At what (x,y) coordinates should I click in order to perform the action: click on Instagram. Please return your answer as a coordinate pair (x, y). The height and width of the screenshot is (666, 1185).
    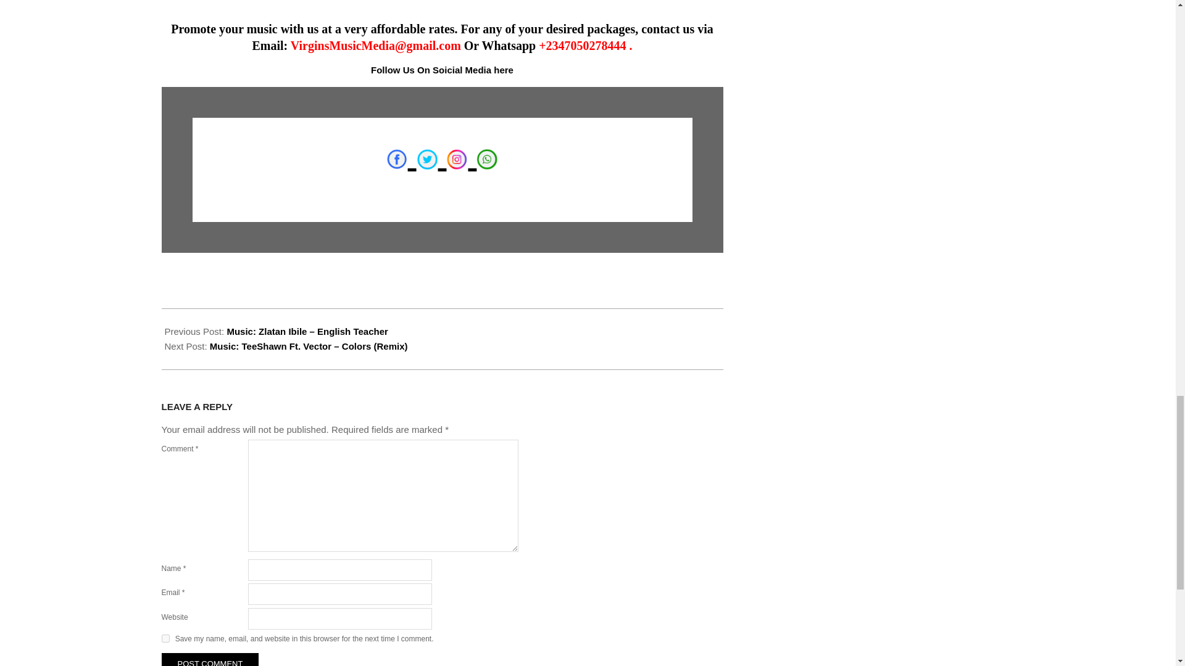
    Looking at the image, I should click on (457, 159).